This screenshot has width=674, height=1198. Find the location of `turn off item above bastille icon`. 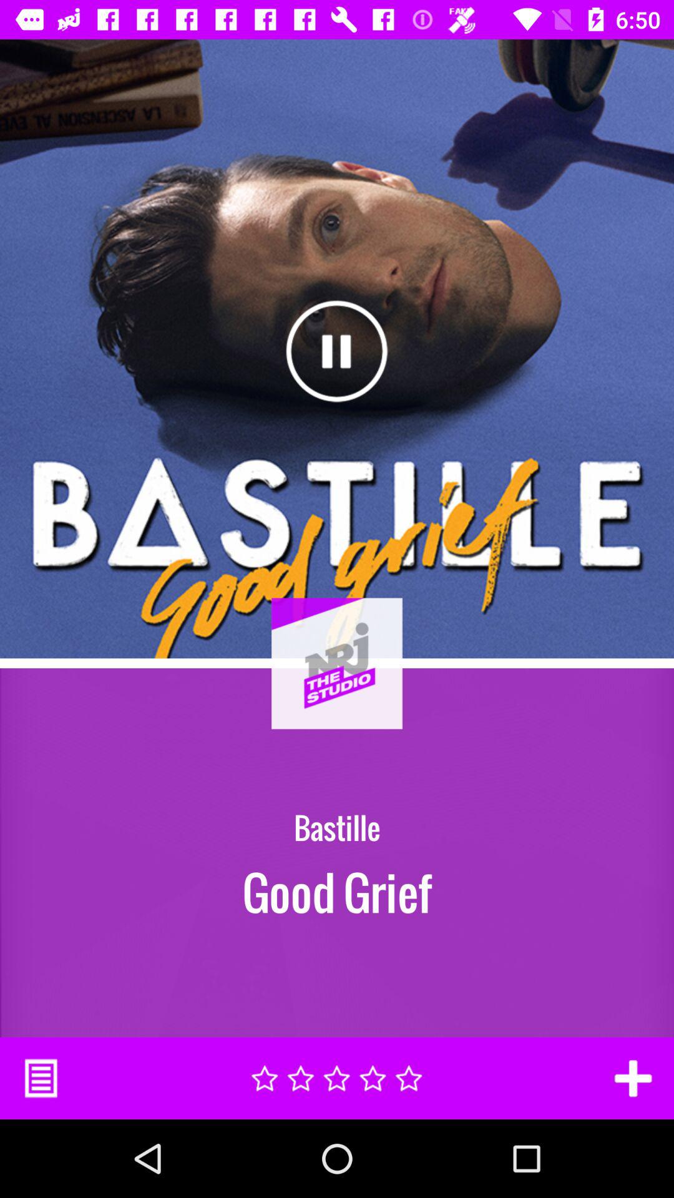

turn off item above bastille icon is located at coordinates (337, 696).